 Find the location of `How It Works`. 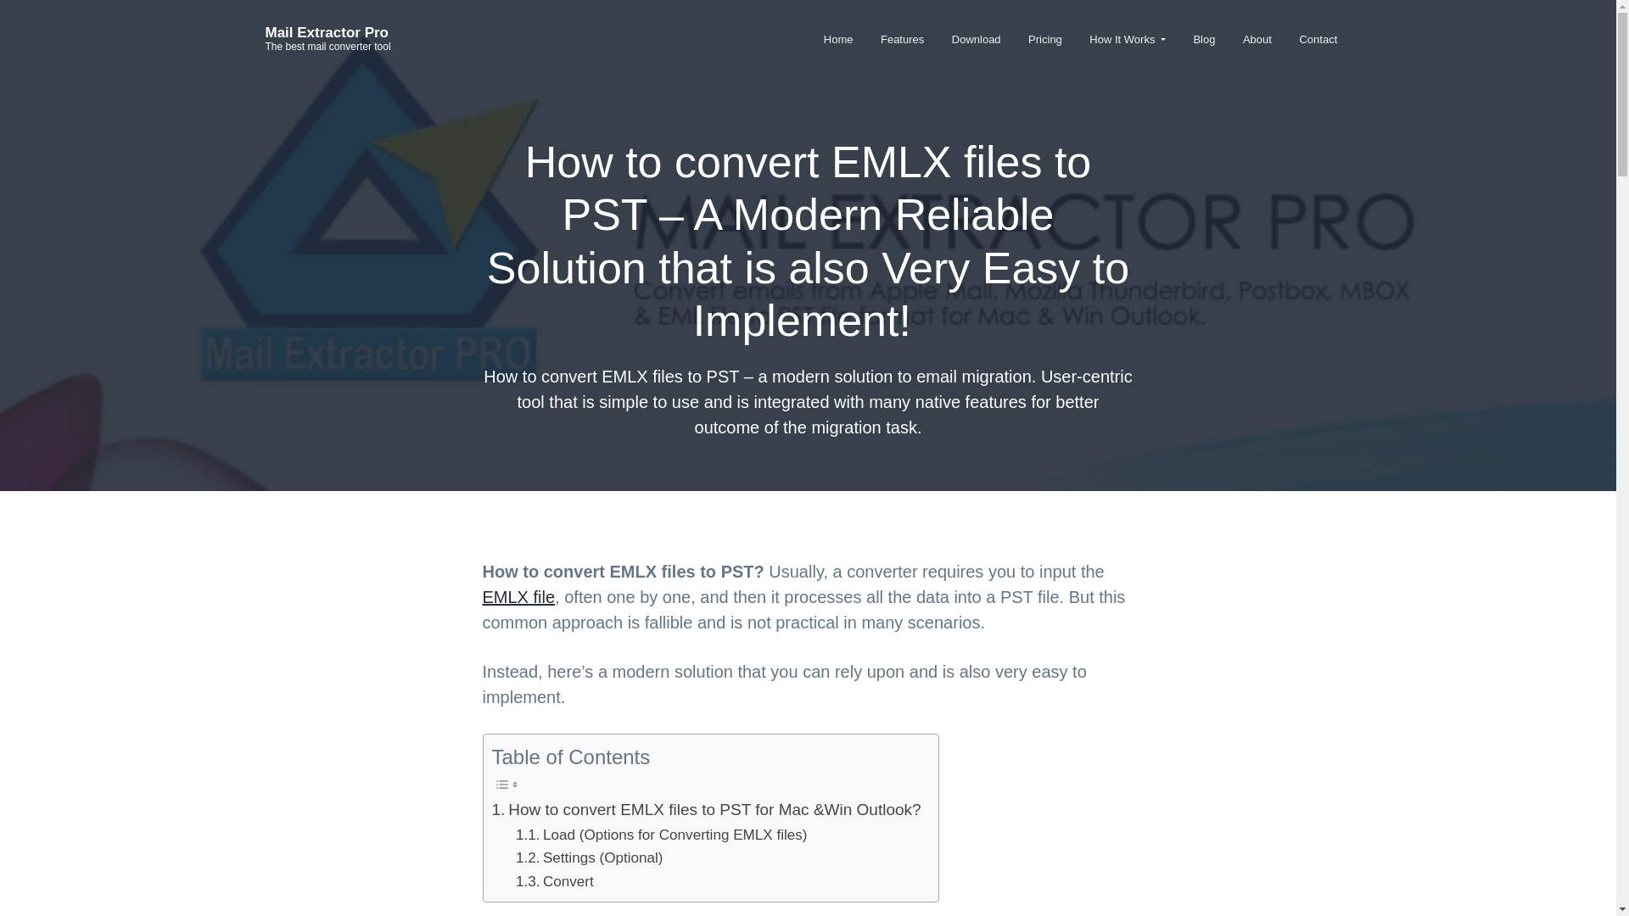

How It Works is located at coordinates (1127, 39).